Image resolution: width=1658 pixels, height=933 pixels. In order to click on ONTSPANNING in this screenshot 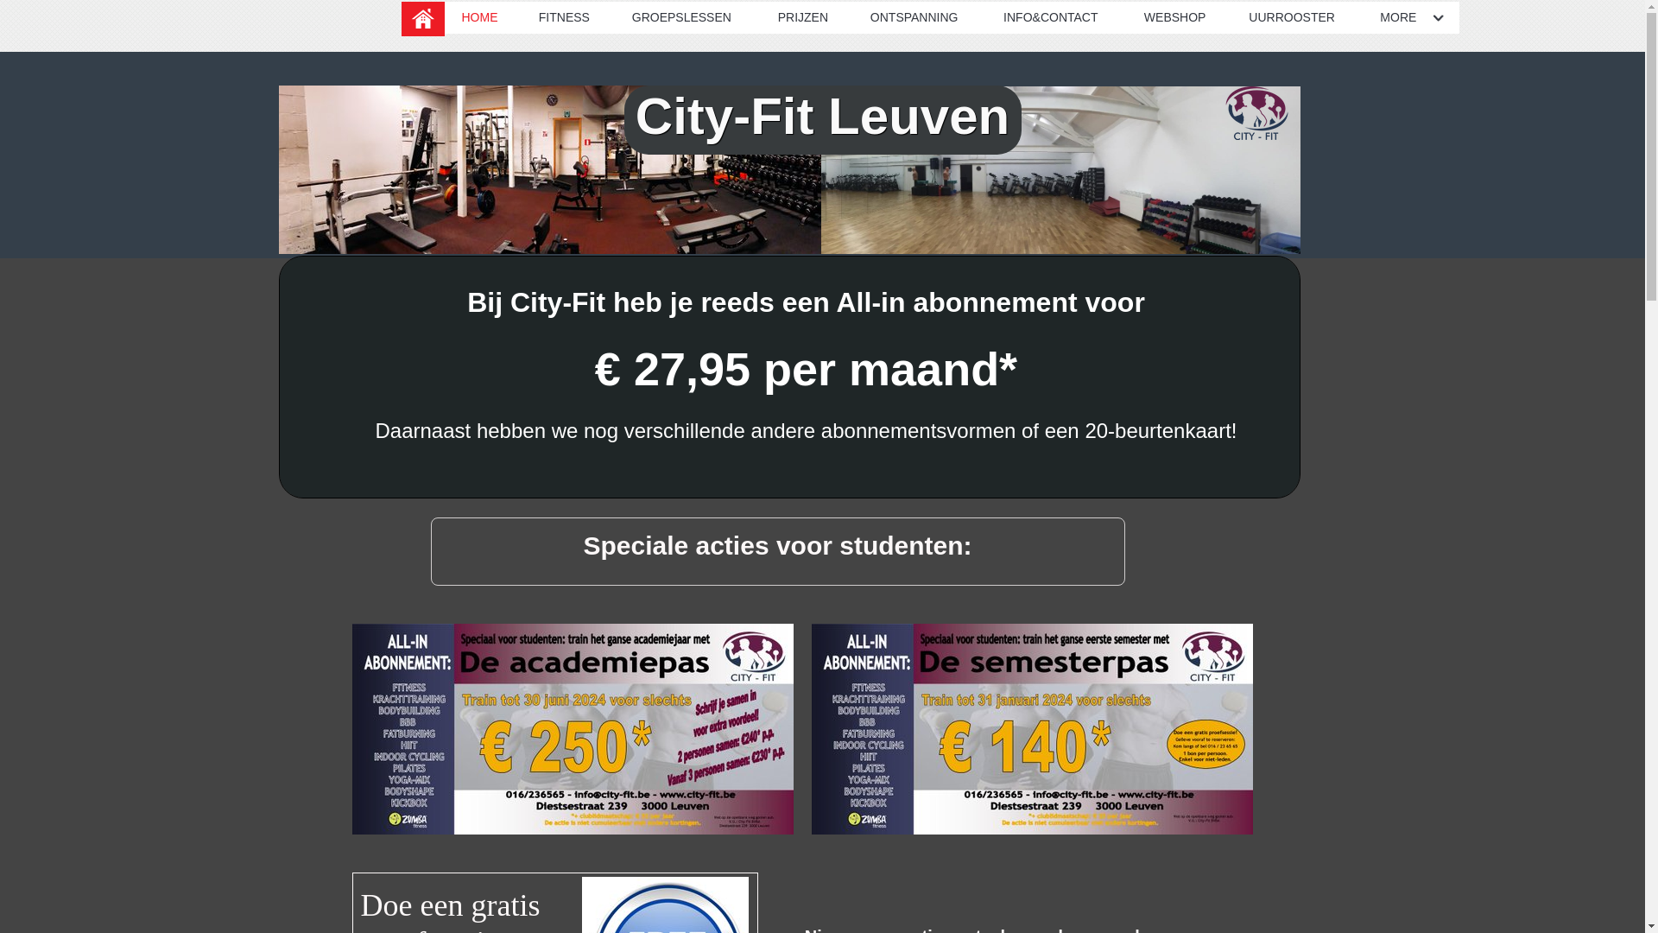, I will do `click(919, 17)`.